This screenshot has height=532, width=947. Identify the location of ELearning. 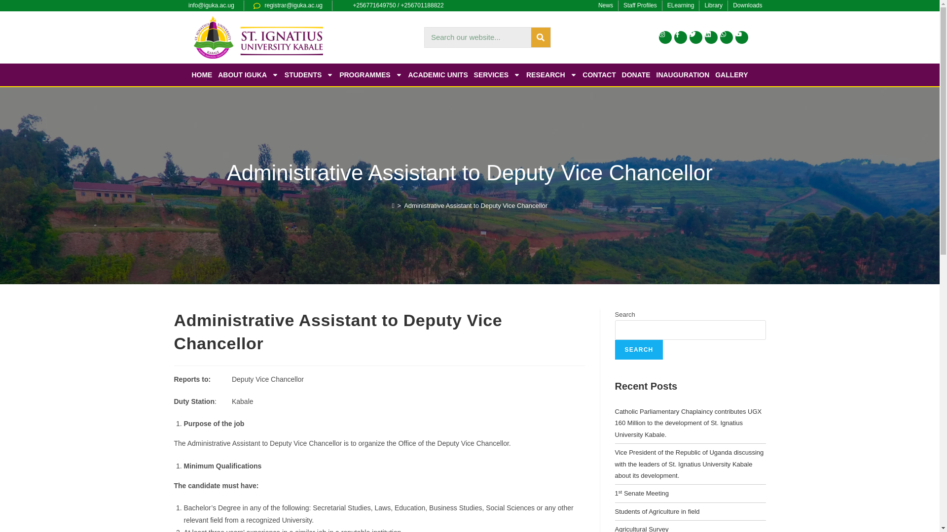
(681, 6).